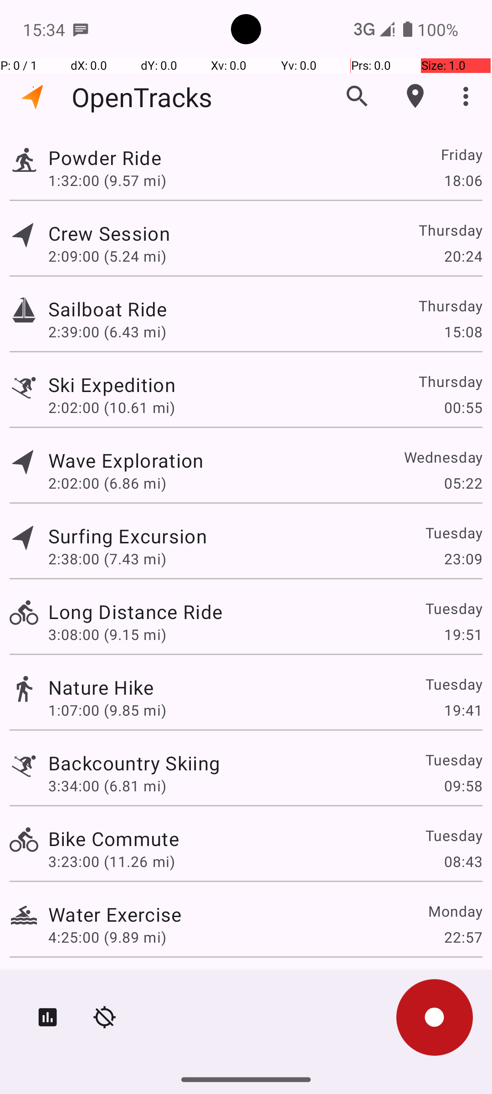 This screenshot has width=492, height=1094. I want to click on 3:08:00 (9.15 mi), so click(108, 635).